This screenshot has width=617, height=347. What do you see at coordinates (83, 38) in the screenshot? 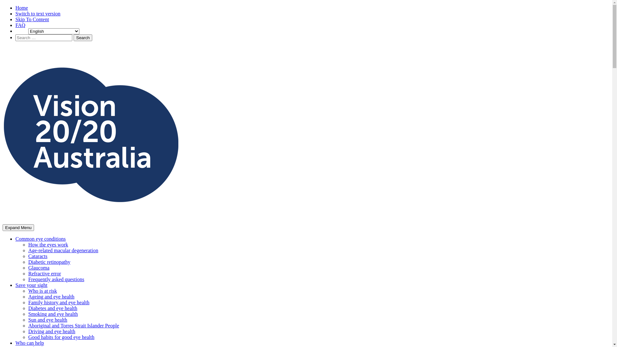
I see `Search` at bounding box center [83, 38].